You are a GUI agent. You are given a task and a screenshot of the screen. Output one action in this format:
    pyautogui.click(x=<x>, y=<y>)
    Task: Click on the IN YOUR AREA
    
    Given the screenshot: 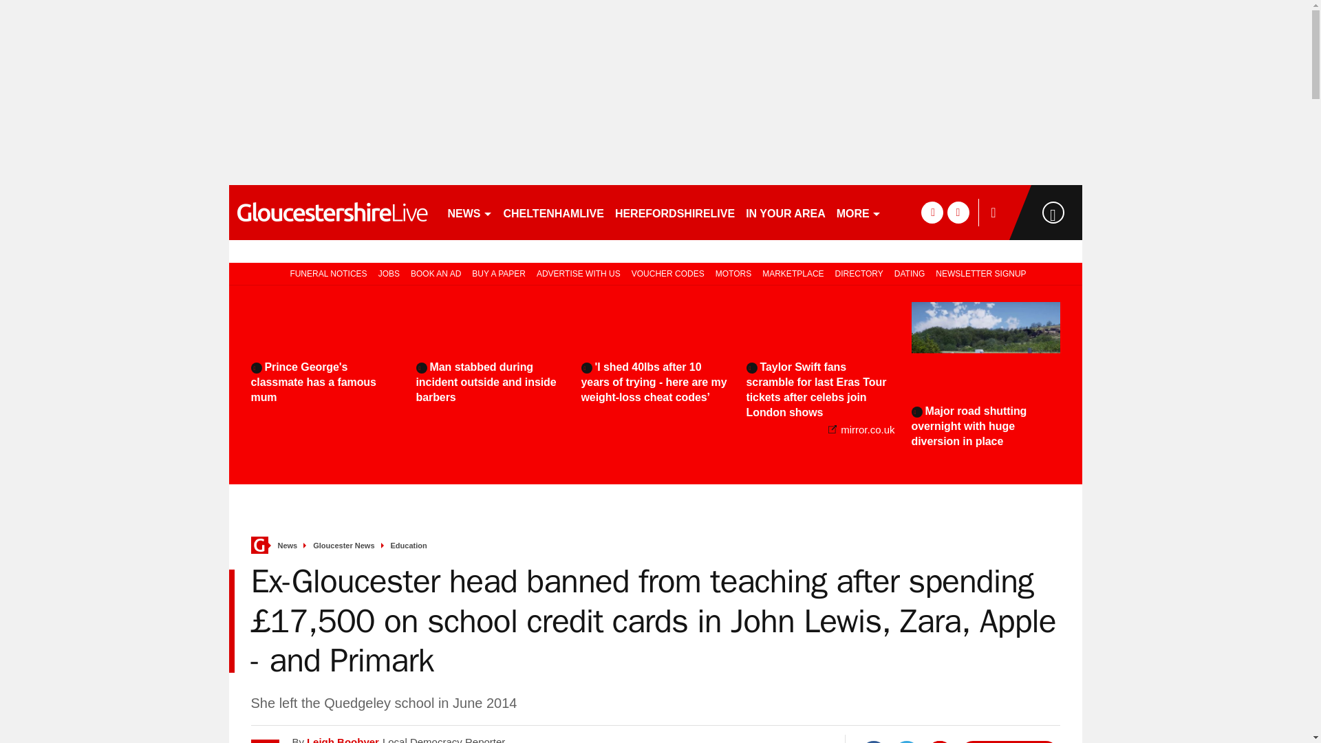 What is the action you would take?
    pyautogui.click(x=785, y=212)
    